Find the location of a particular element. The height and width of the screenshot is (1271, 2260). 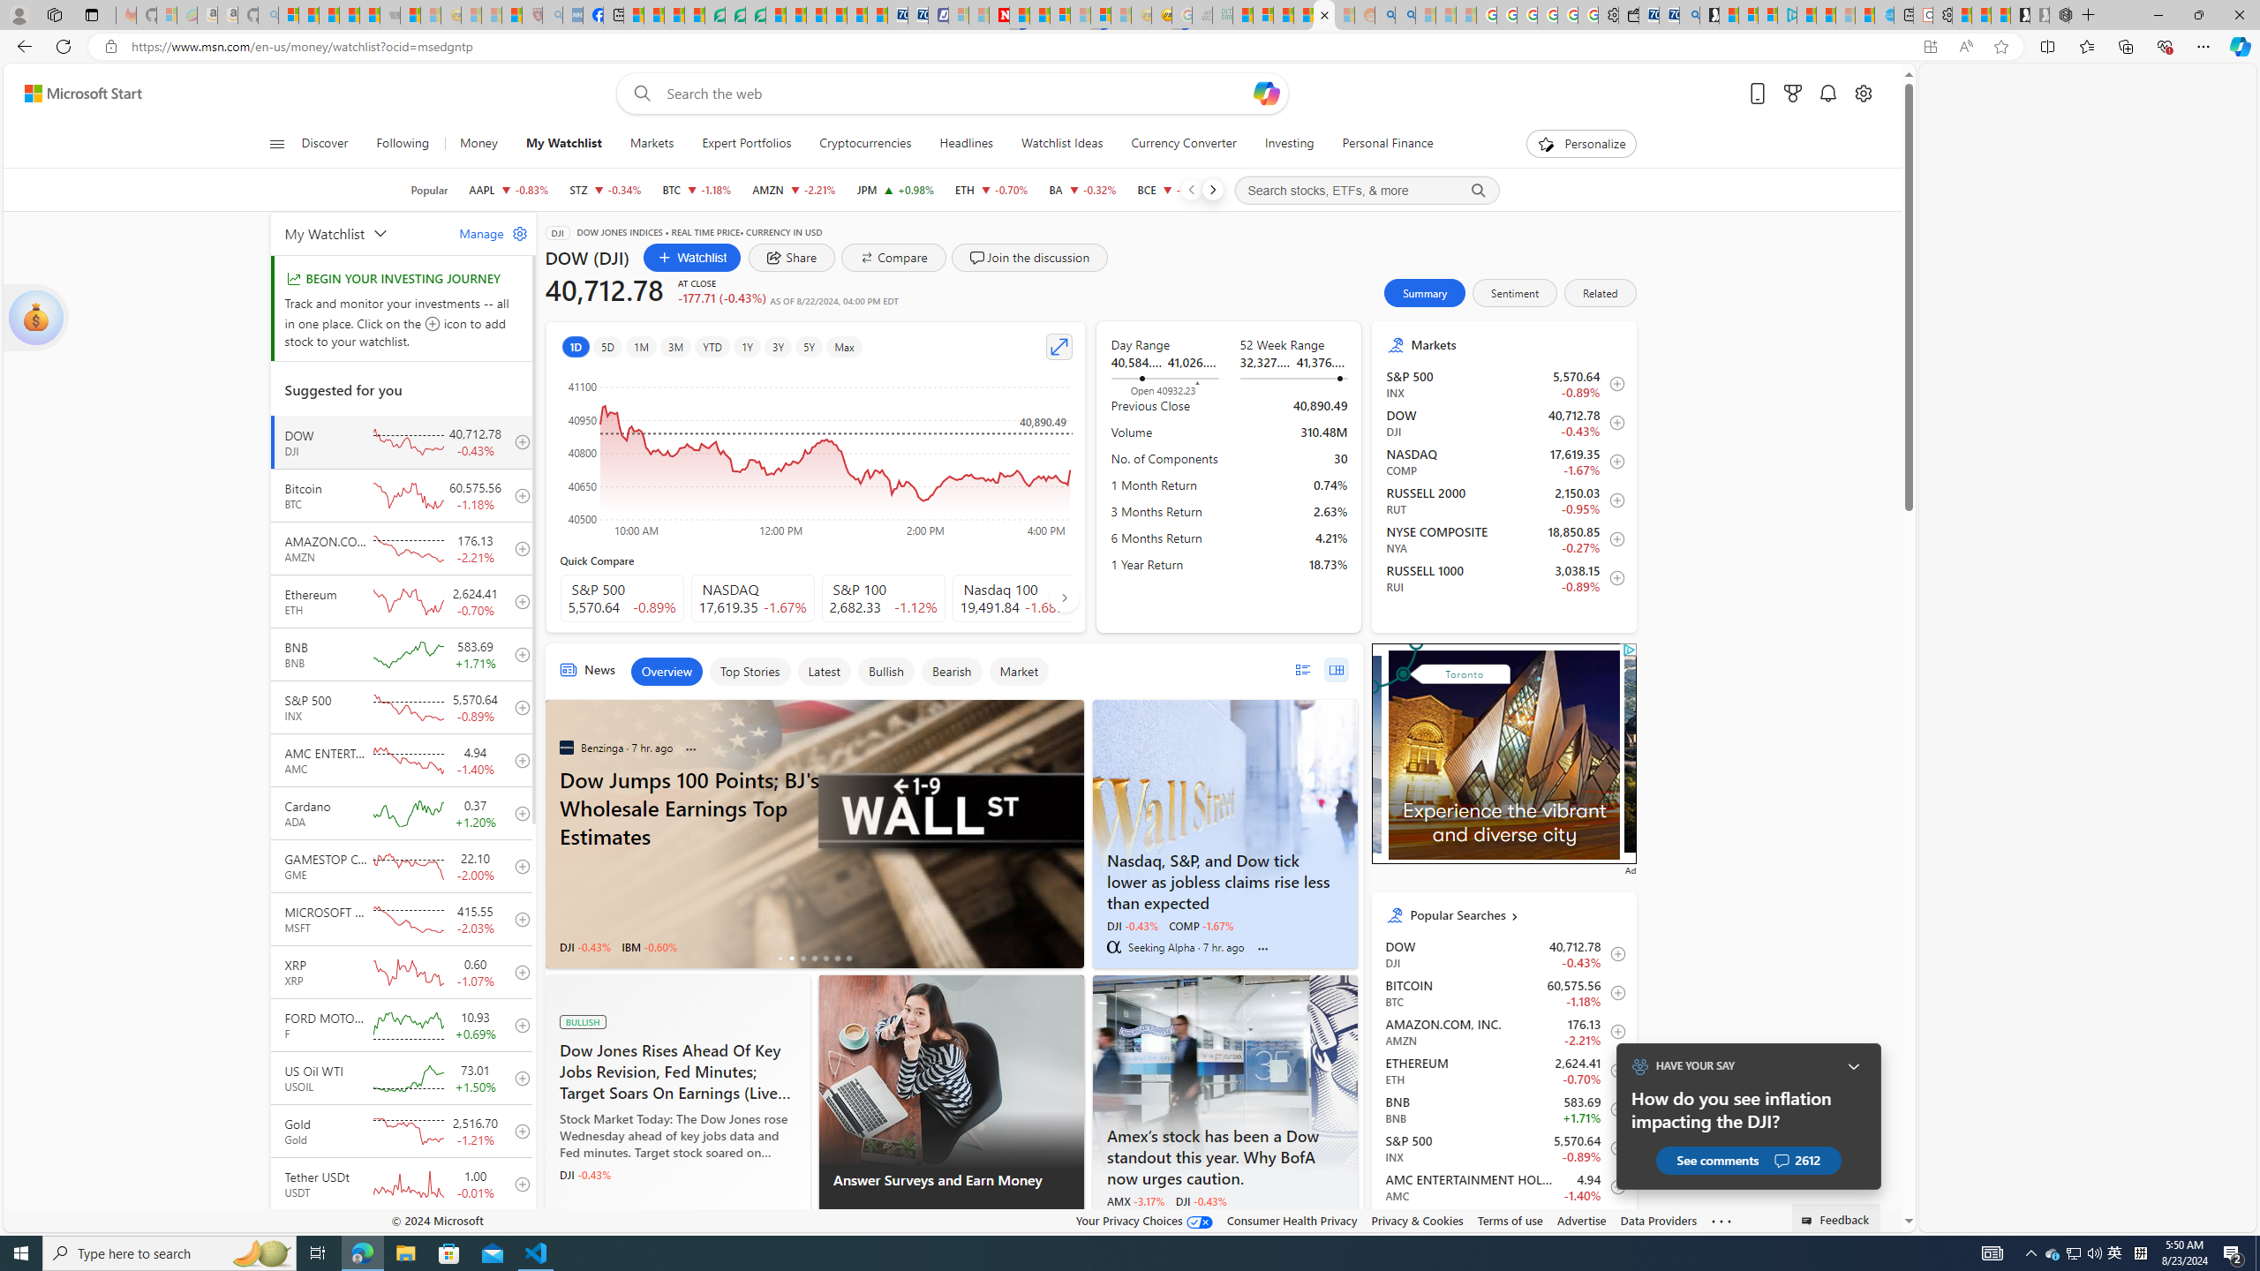

COMP NASDAQ decrease 17,619.35 -299.63 -1.67% itemundefined is located at coordinates (1504, 461).